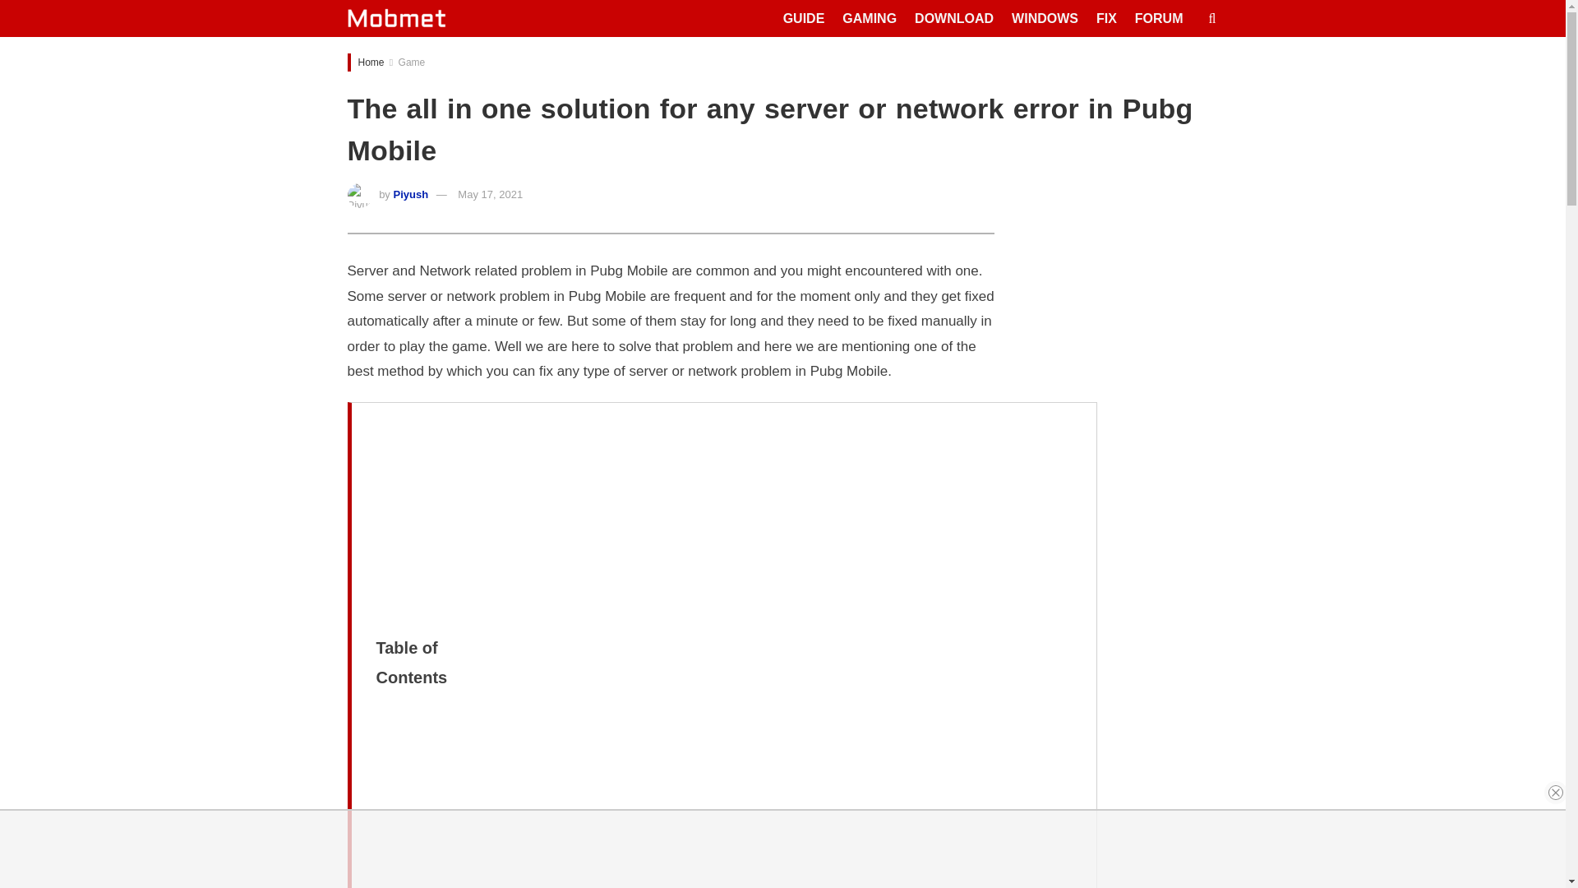  What do you see at coordinates (490, 194) in the screenshot?
I see `May 17, 2021` at bounding box center [490, 194].